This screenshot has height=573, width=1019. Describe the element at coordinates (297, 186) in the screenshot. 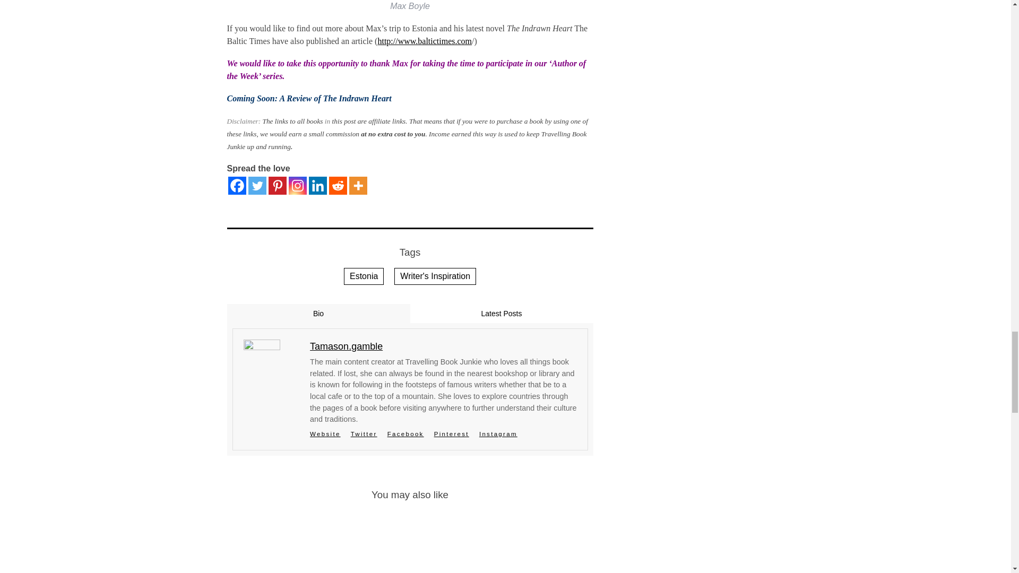

I see `Instagram` at that location.